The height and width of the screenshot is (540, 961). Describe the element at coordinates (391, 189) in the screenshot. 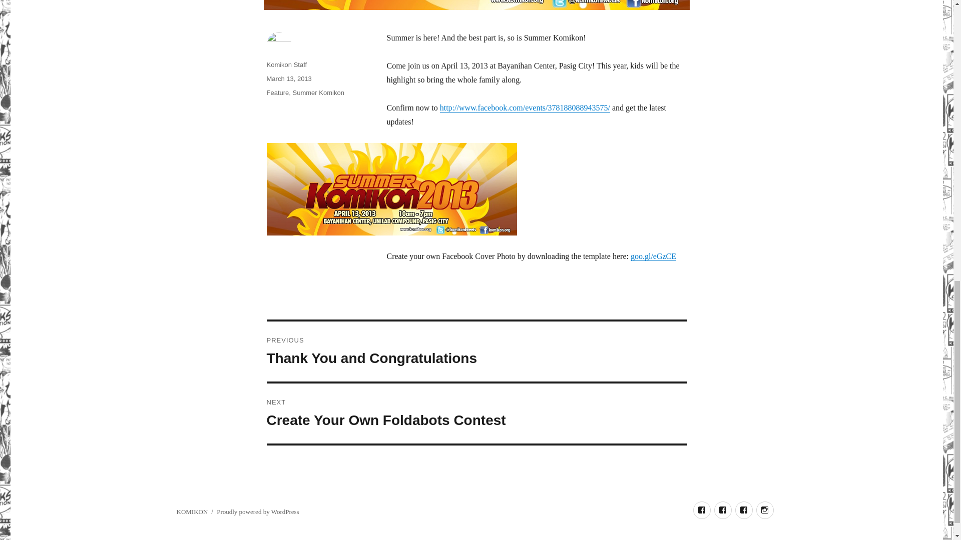

I see `Indieket on FB` at that location.